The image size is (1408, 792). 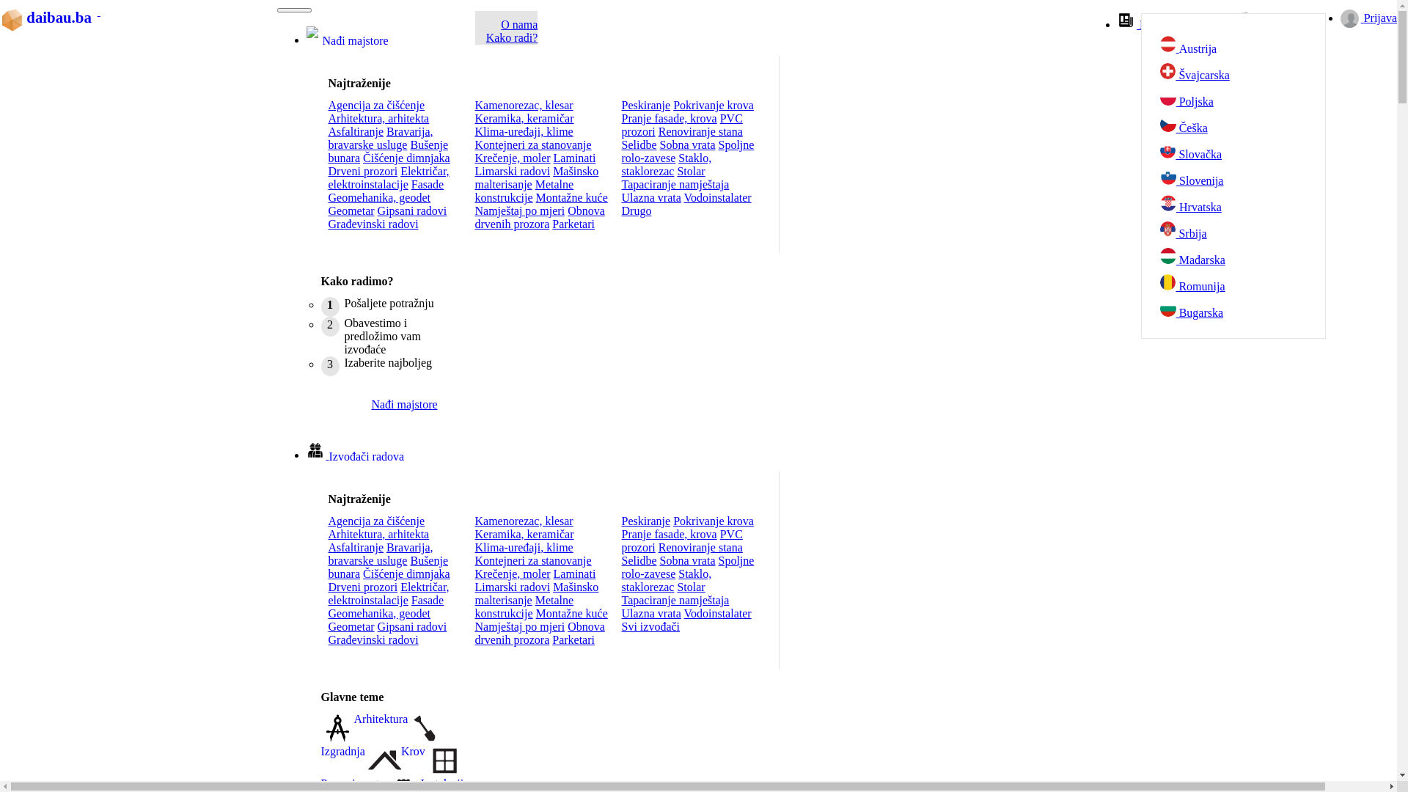 I want to click on Arhitektura, so click(x=365, y=738).